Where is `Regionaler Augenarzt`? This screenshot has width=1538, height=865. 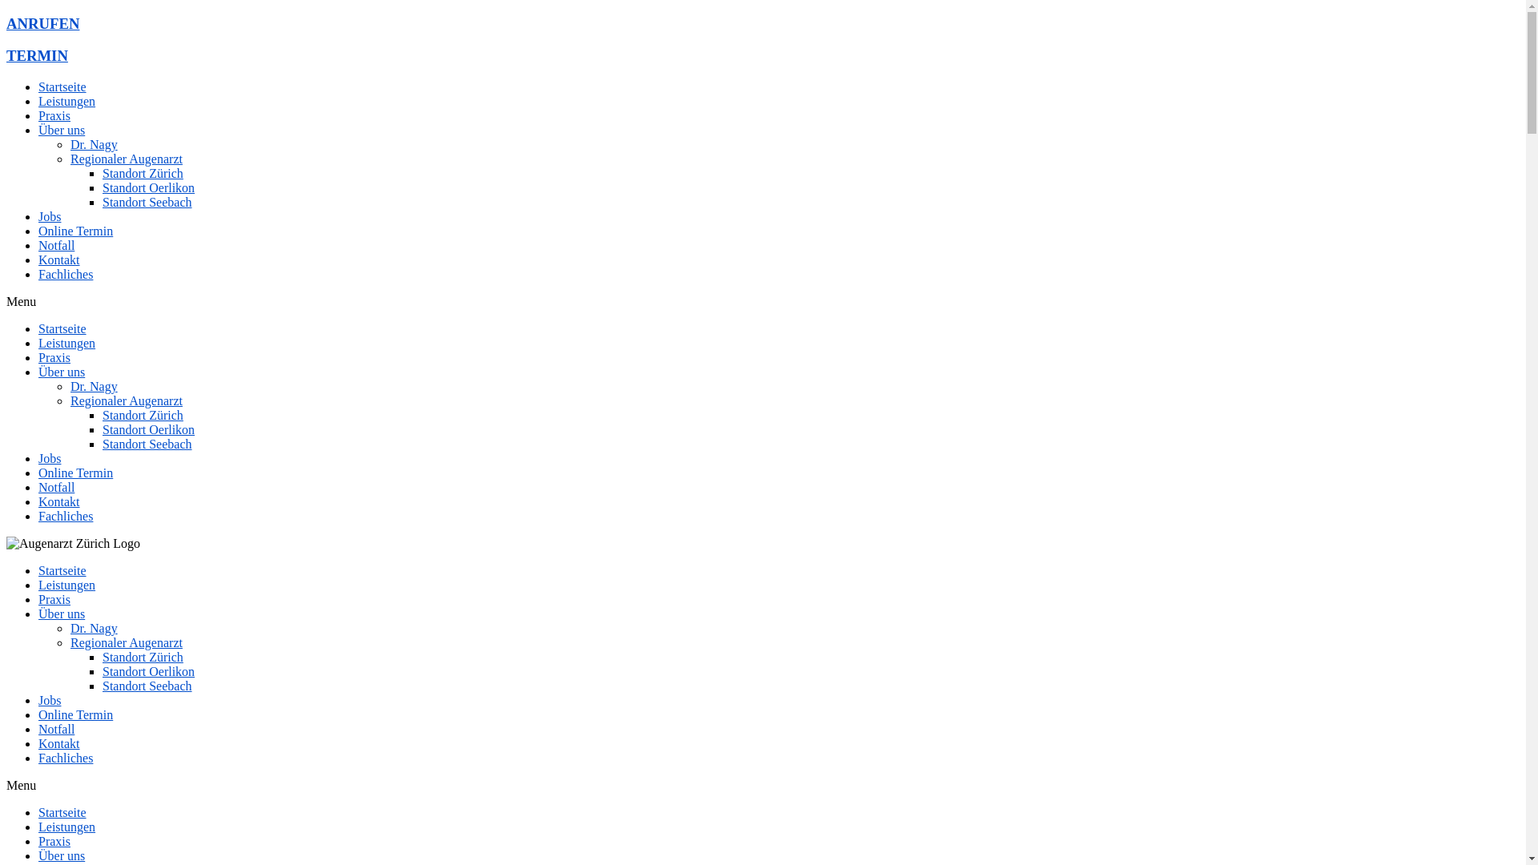 Regionaler Augenarzt is located at coordinates (127, 400).